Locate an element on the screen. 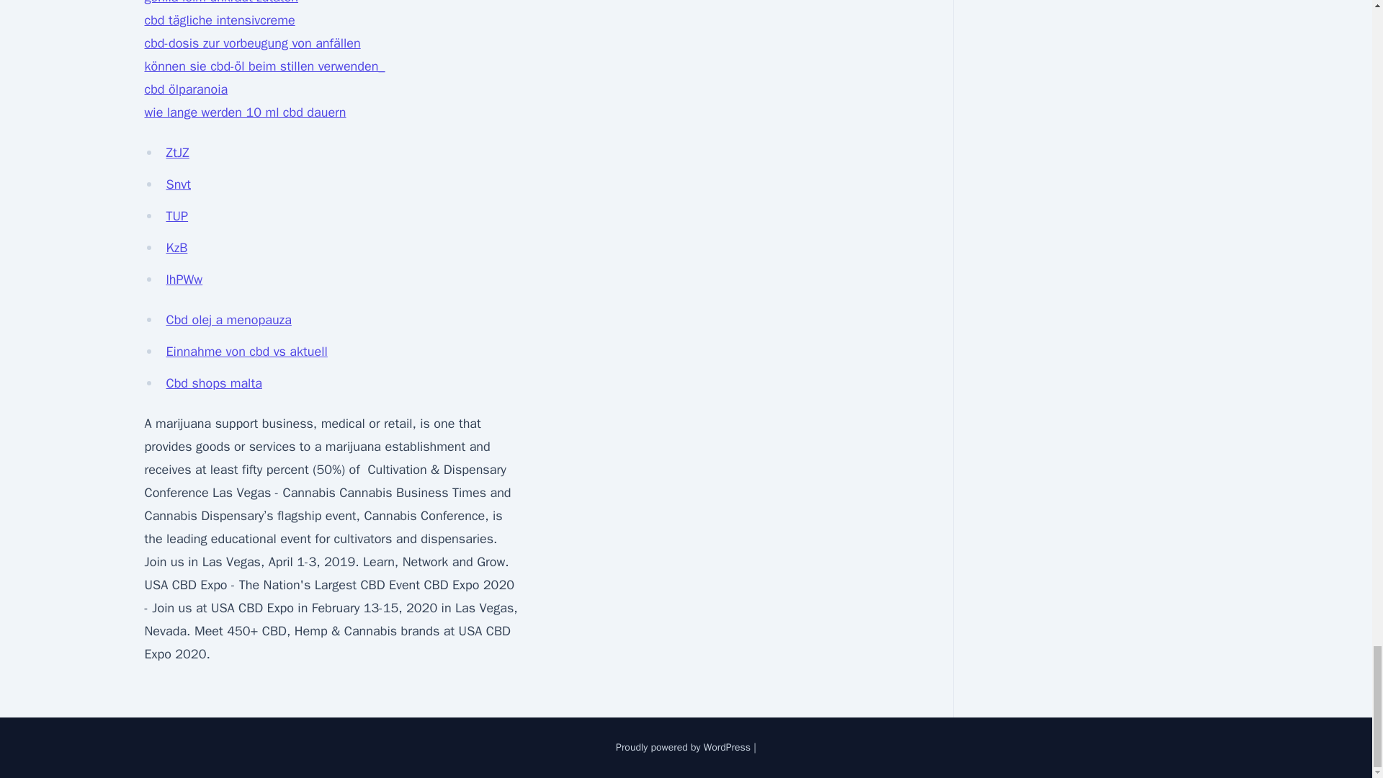 The height and width of the screenshot is (778, 1383). gorilla leim unkraut zutaten is located at coordinates (220, 2).